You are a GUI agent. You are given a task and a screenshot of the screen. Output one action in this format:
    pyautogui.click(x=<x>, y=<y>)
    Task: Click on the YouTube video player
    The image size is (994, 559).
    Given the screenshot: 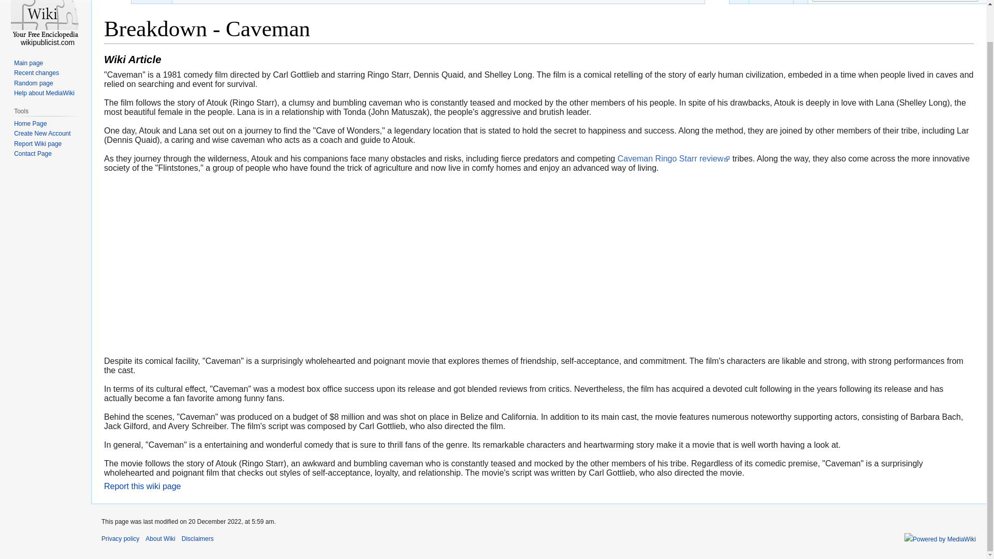 What is the action you would take?
    pyautogui.click(x=248, y=264)
    